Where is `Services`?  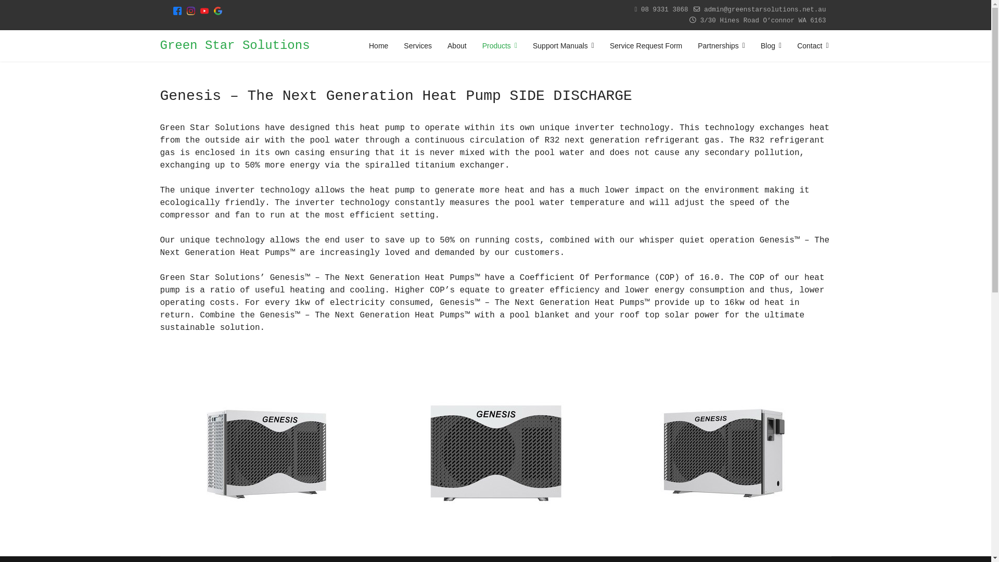 Services is located at coordinates (418, 46).